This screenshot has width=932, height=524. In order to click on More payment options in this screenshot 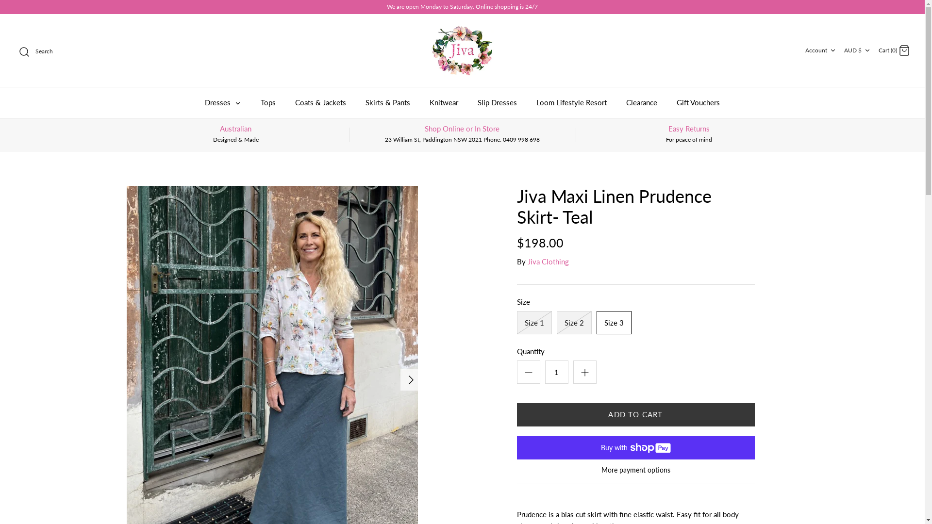, I will do `click(635, 471)`.